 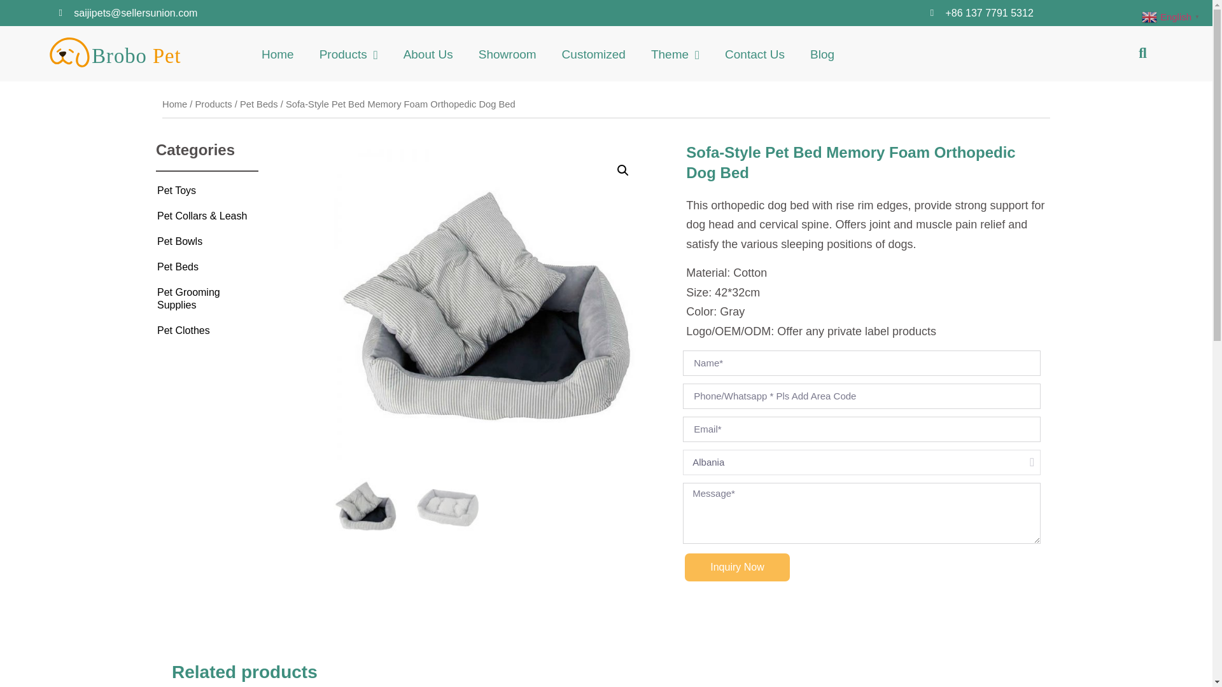 I want to click on Blog, so click(x=822, y=55).